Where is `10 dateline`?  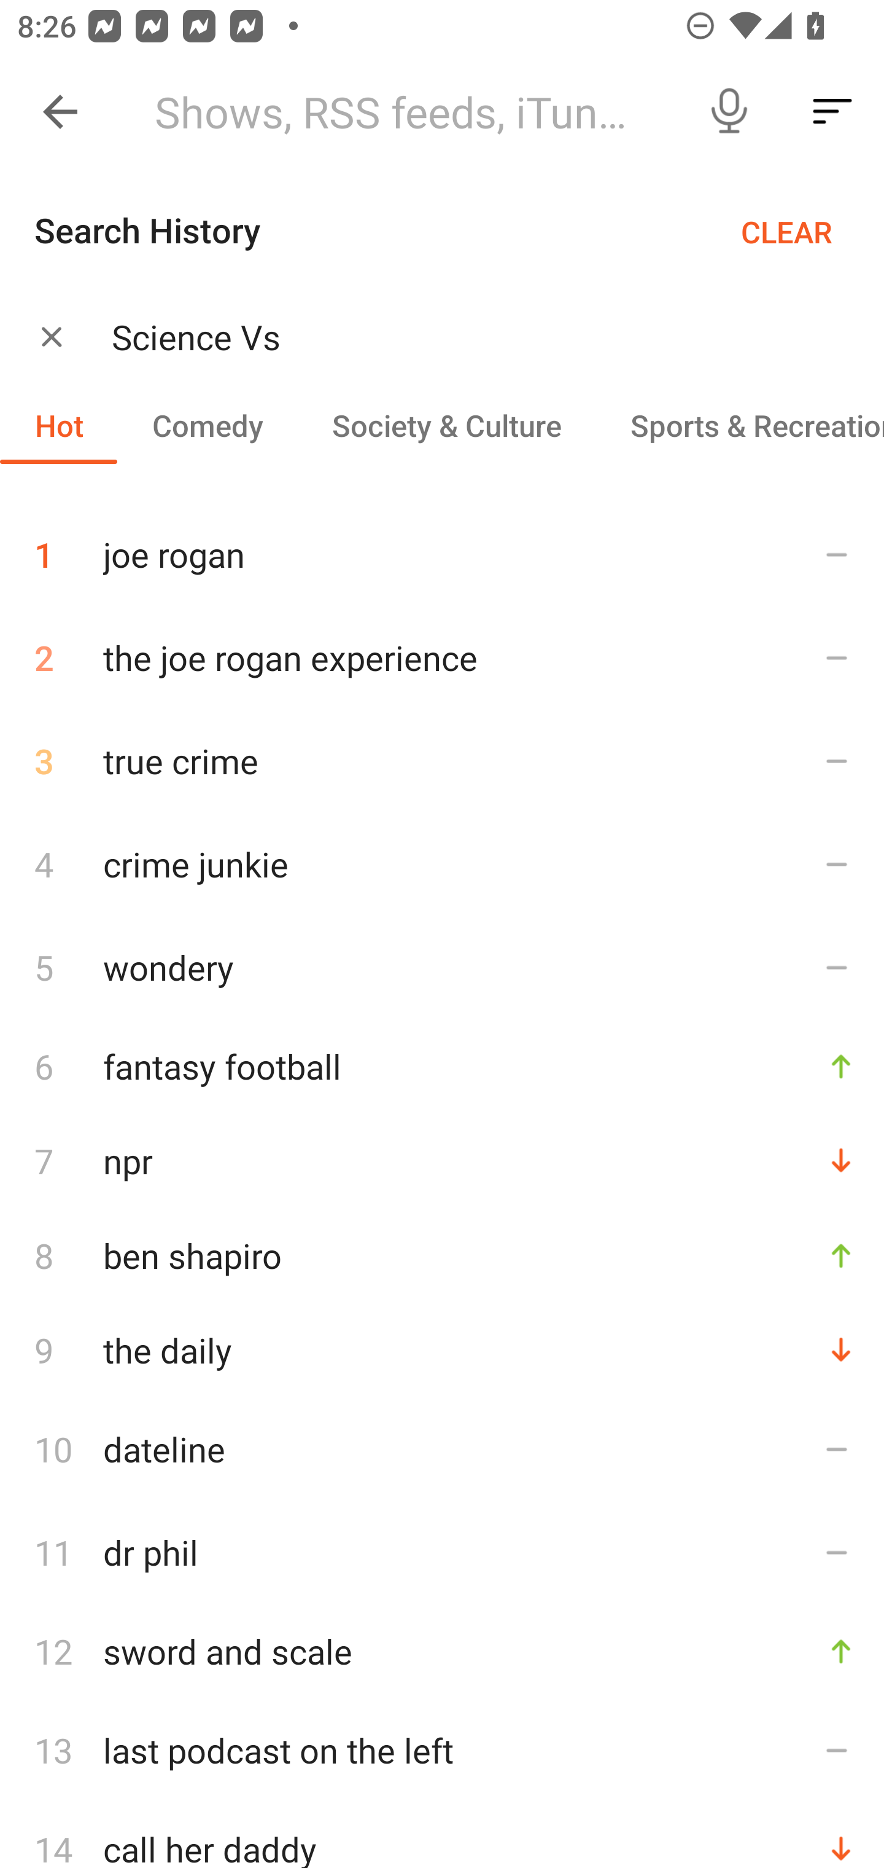 10 dateline is located at coordinates (442, 1448).